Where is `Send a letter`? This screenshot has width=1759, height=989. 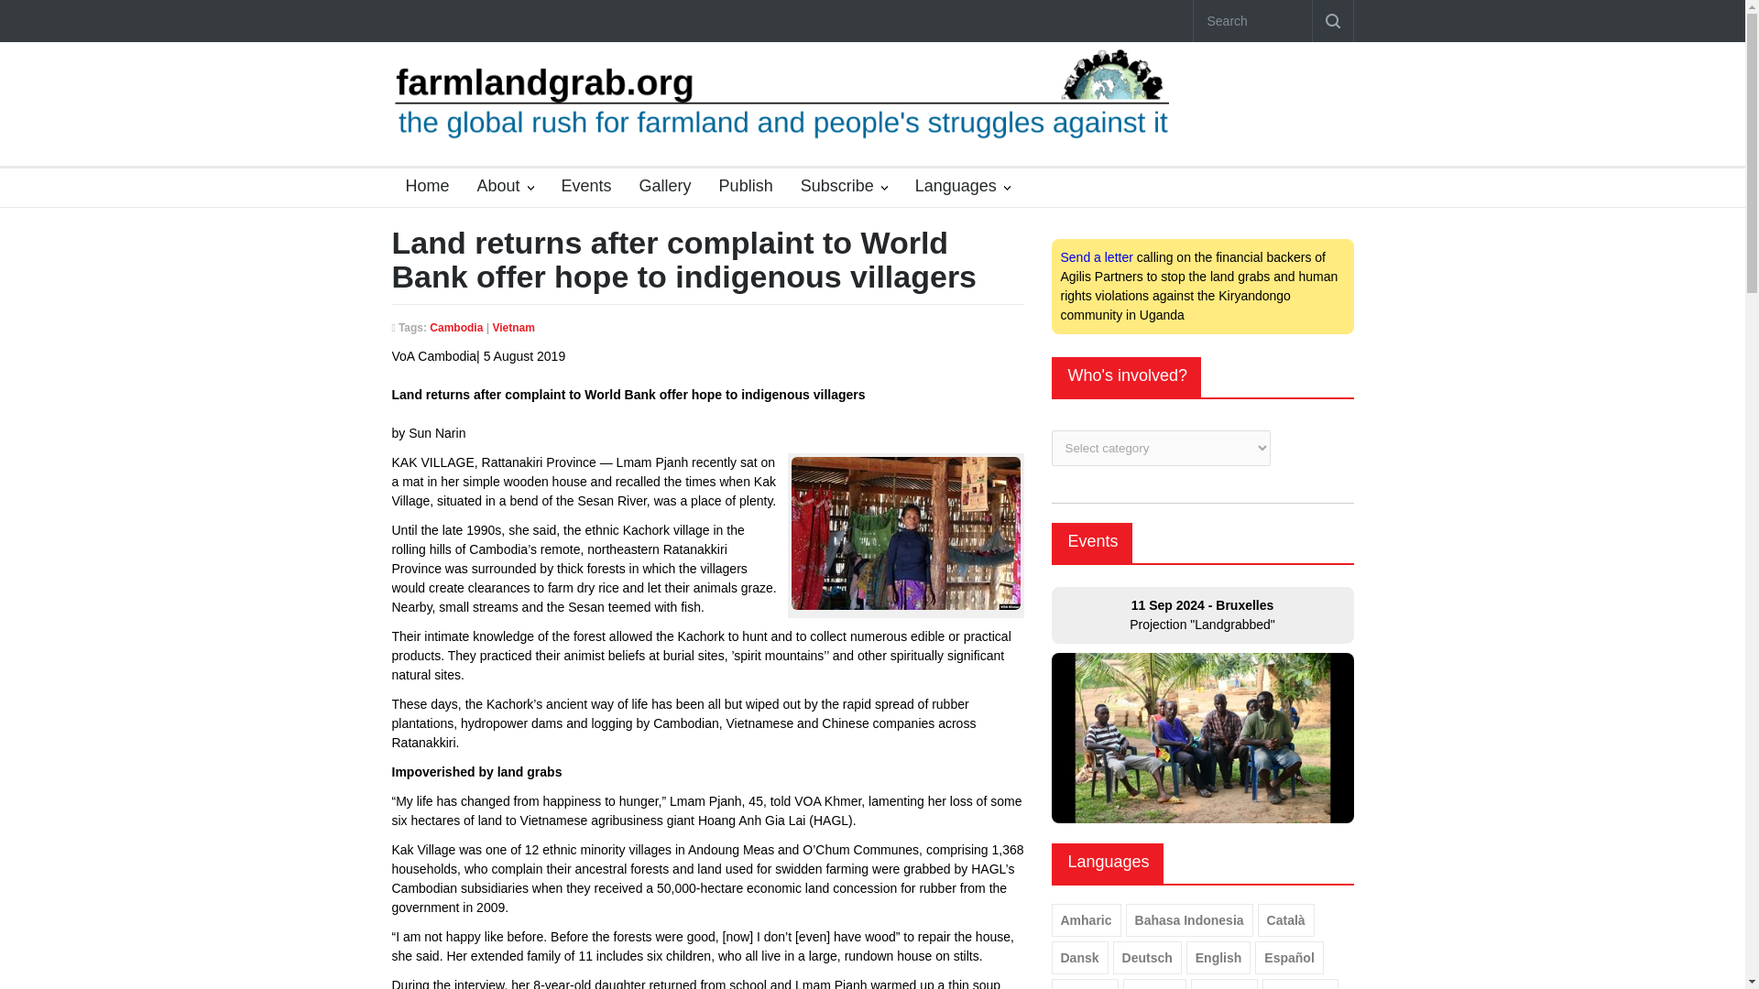 Send a letter is located at coordinates (1096, 257).